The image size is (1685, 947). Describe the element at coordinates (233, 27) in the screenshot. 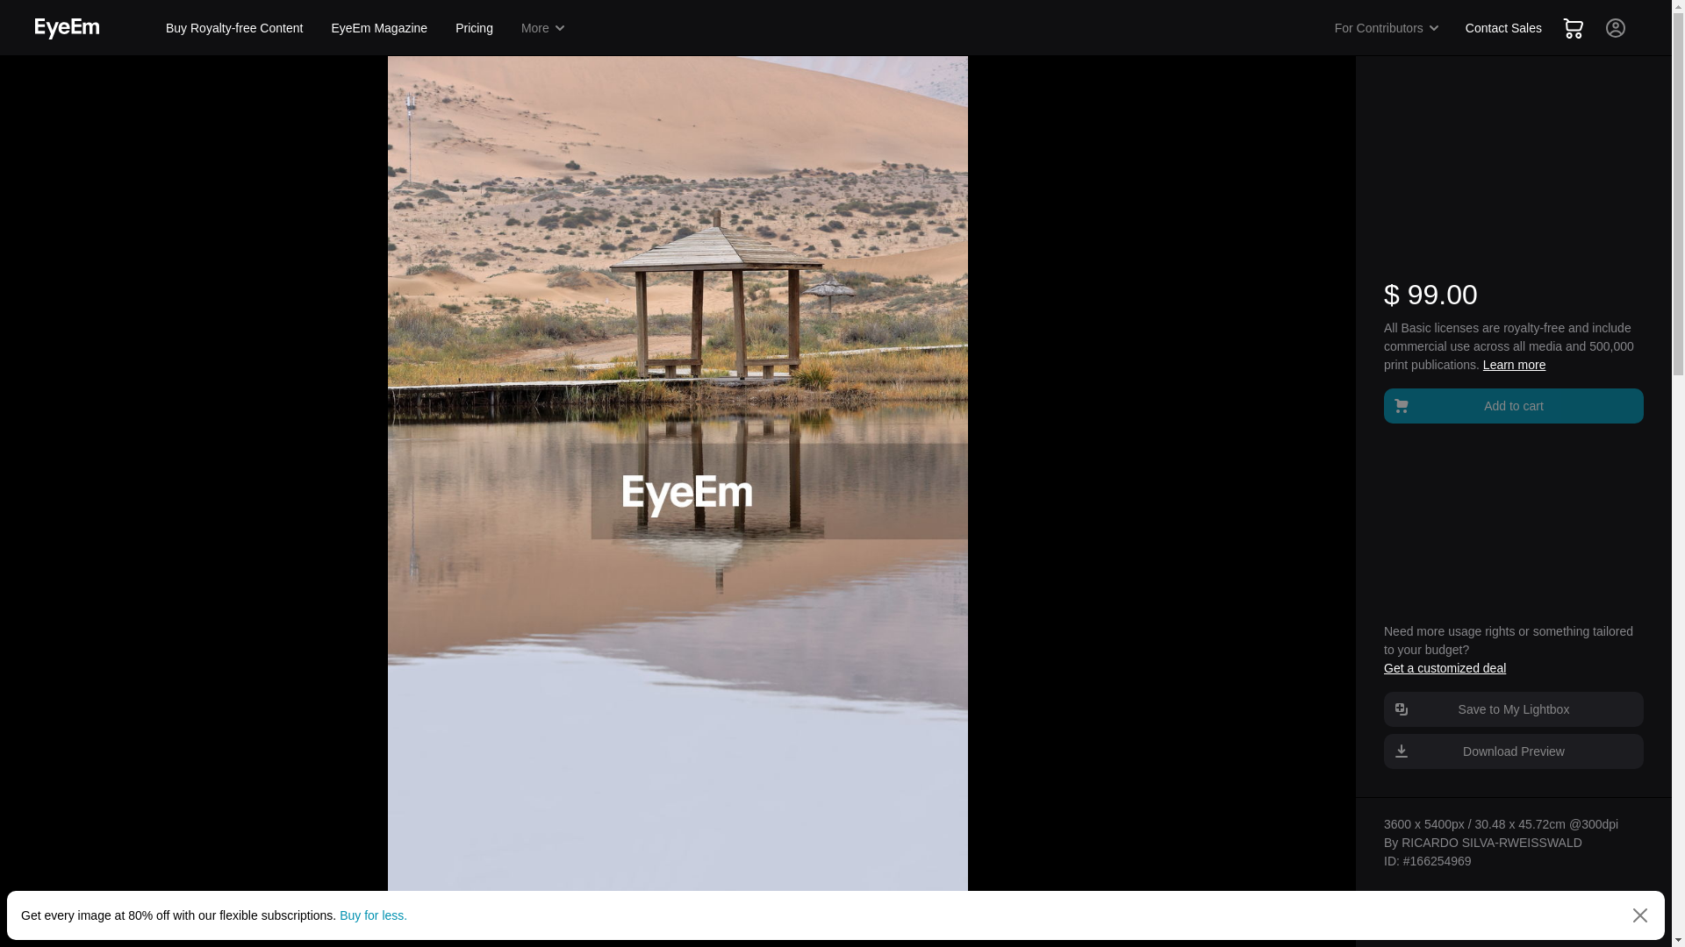

I see `Buy Royalty-free Content` at that location.